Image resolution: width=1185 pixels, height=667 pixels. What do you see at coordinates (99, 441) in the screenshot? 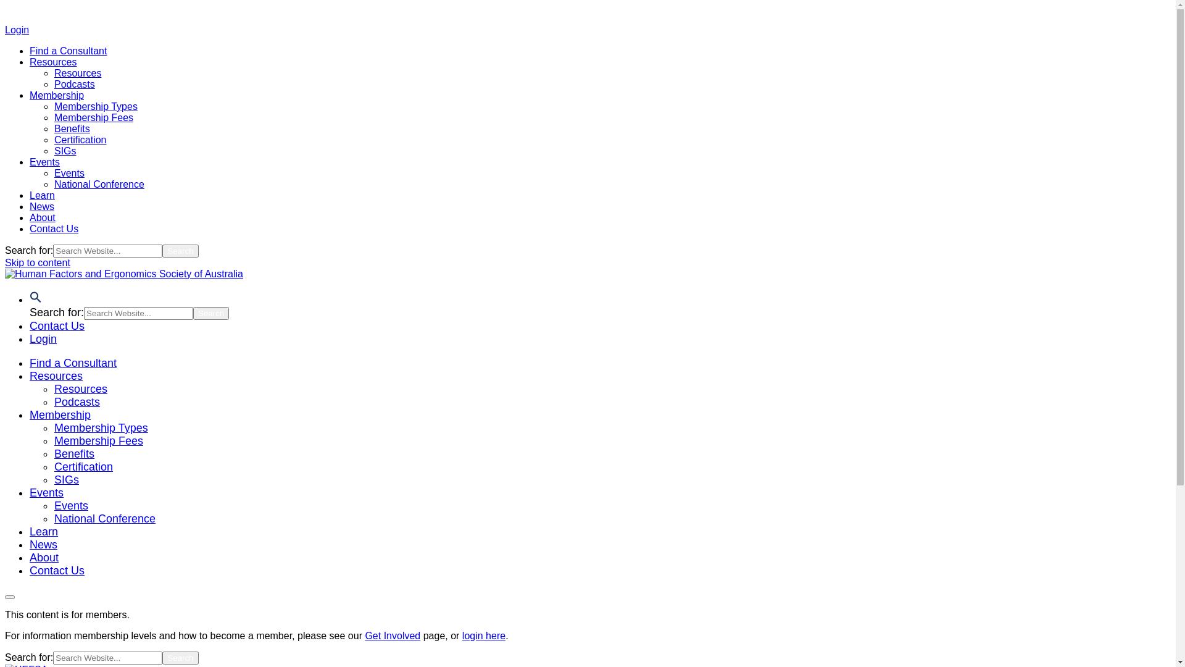
I see `Membership Fees` at bounding box center [99, 441].